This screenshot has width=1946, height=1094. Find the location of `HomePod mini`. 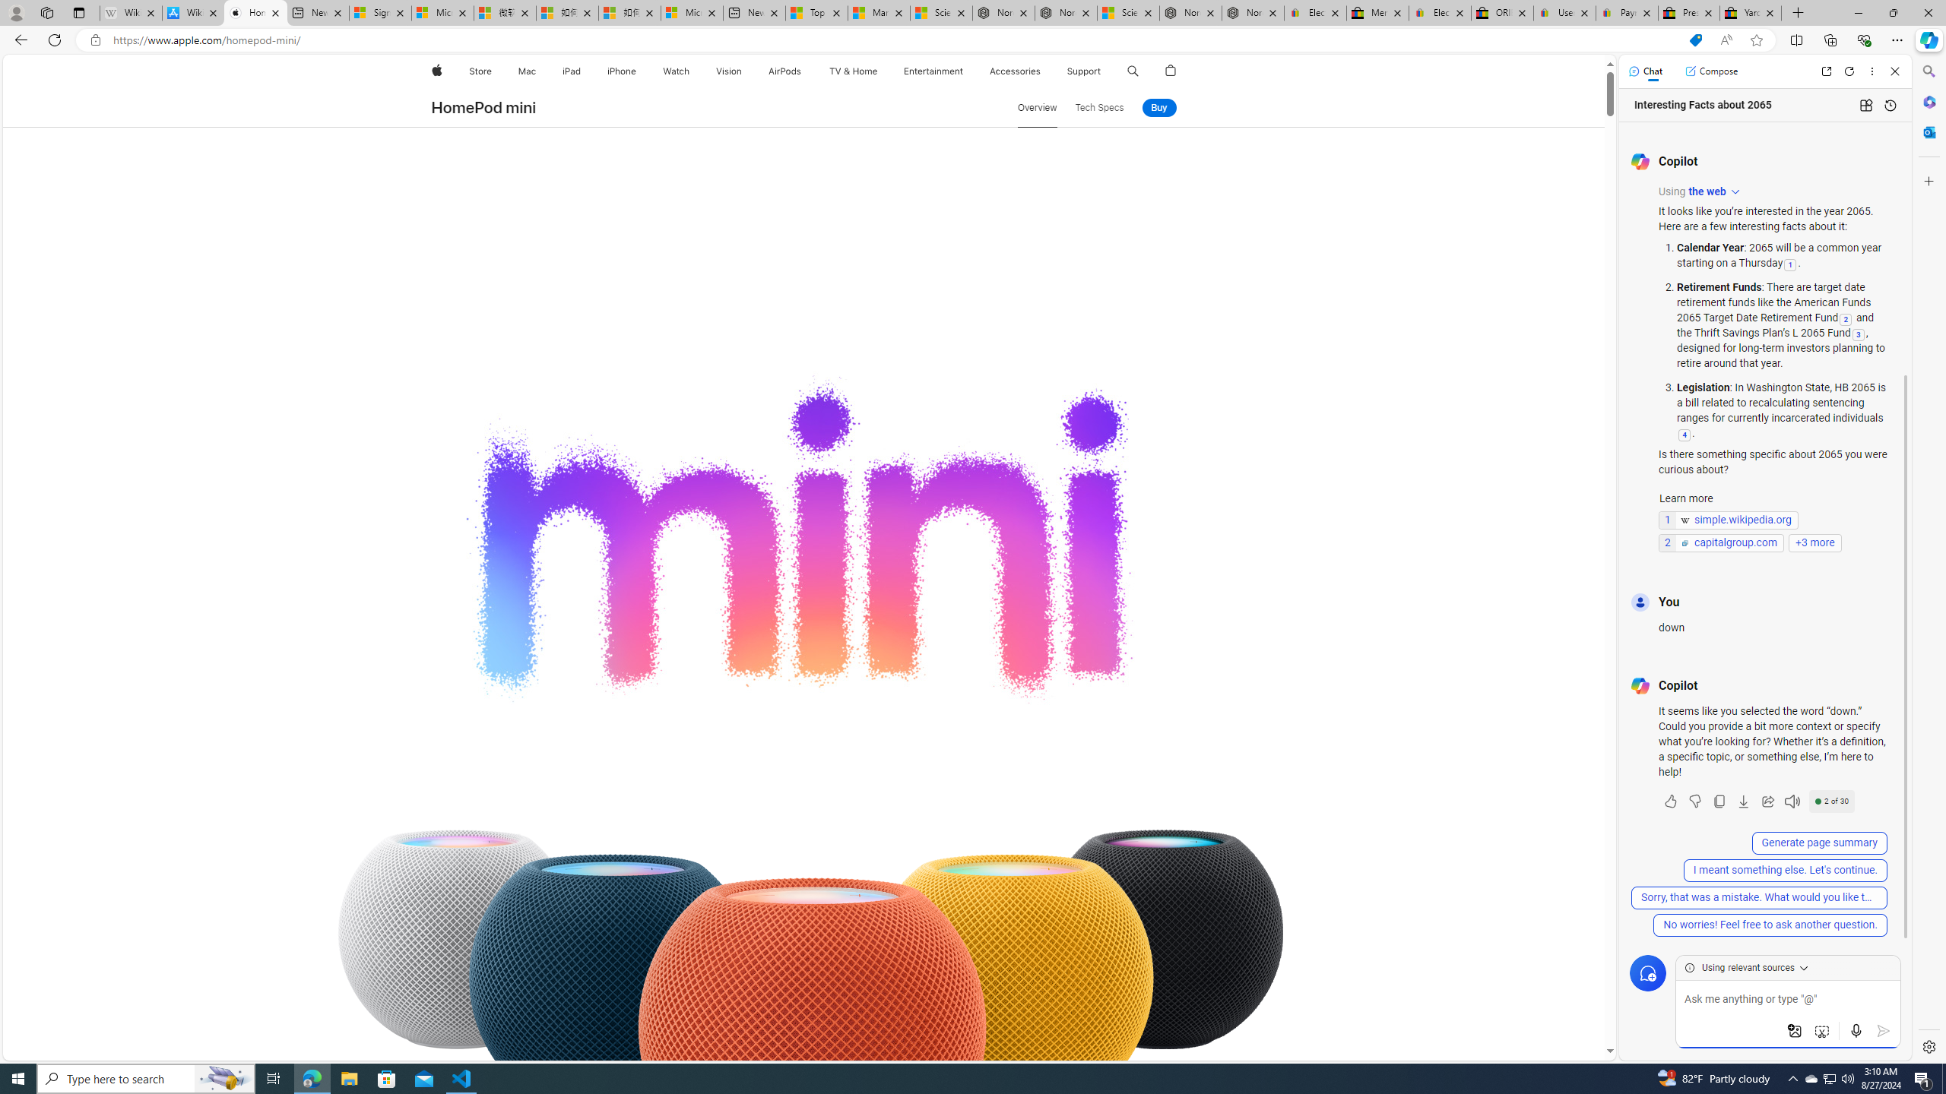

HomePod mini is located at coordinates (483, 108).